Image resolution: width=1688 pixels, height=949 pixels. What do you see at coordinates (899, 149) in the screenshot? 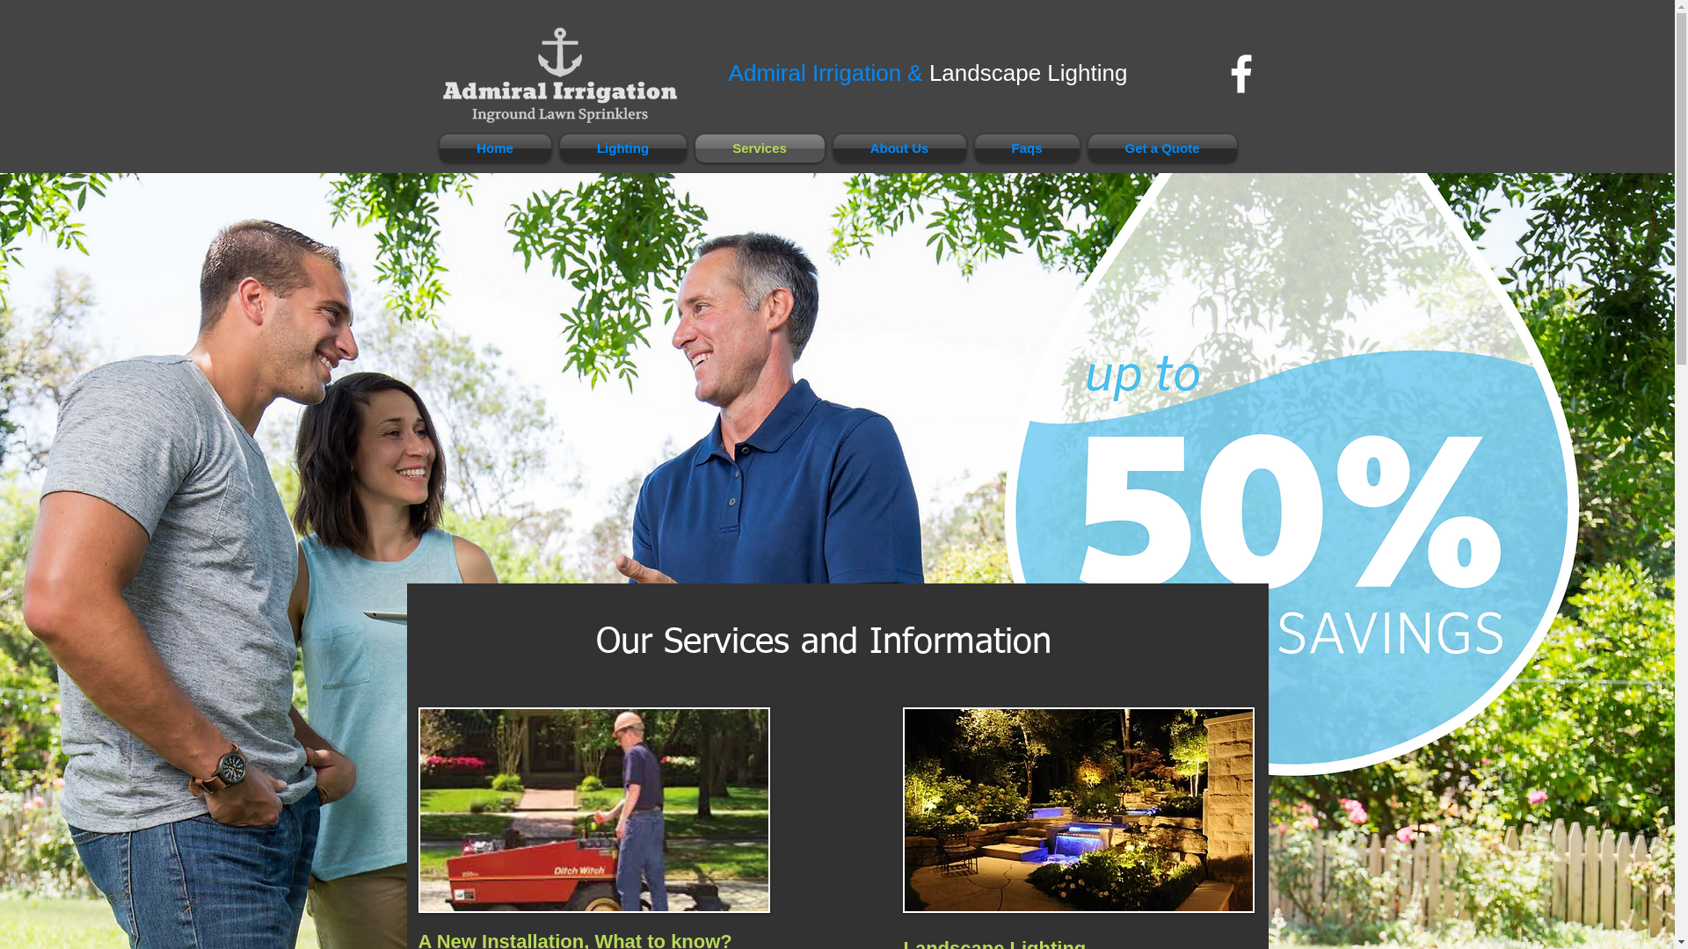
I see `About Us` at bounding box center [899, 149].